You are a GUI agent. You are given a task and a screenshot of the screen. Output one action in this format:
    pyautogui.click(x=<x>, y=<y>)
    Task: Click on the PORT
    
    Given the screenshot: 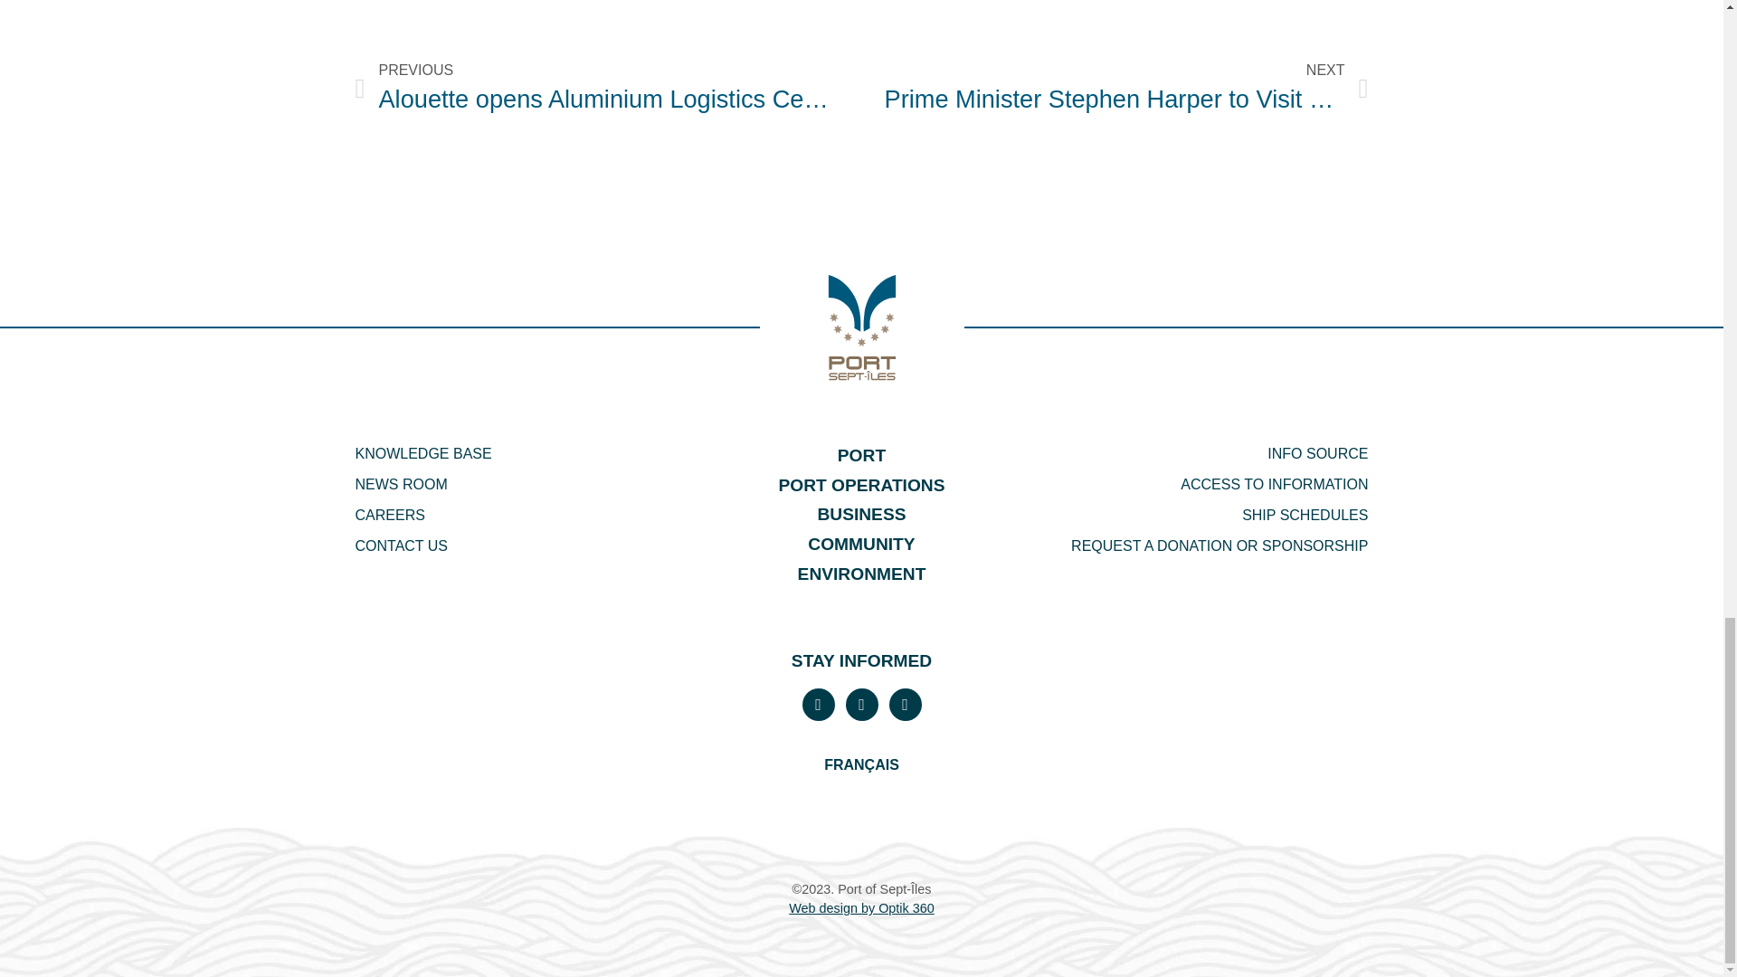 What is the action you would take?
    pyautogui.click(x=861, y=456)
    